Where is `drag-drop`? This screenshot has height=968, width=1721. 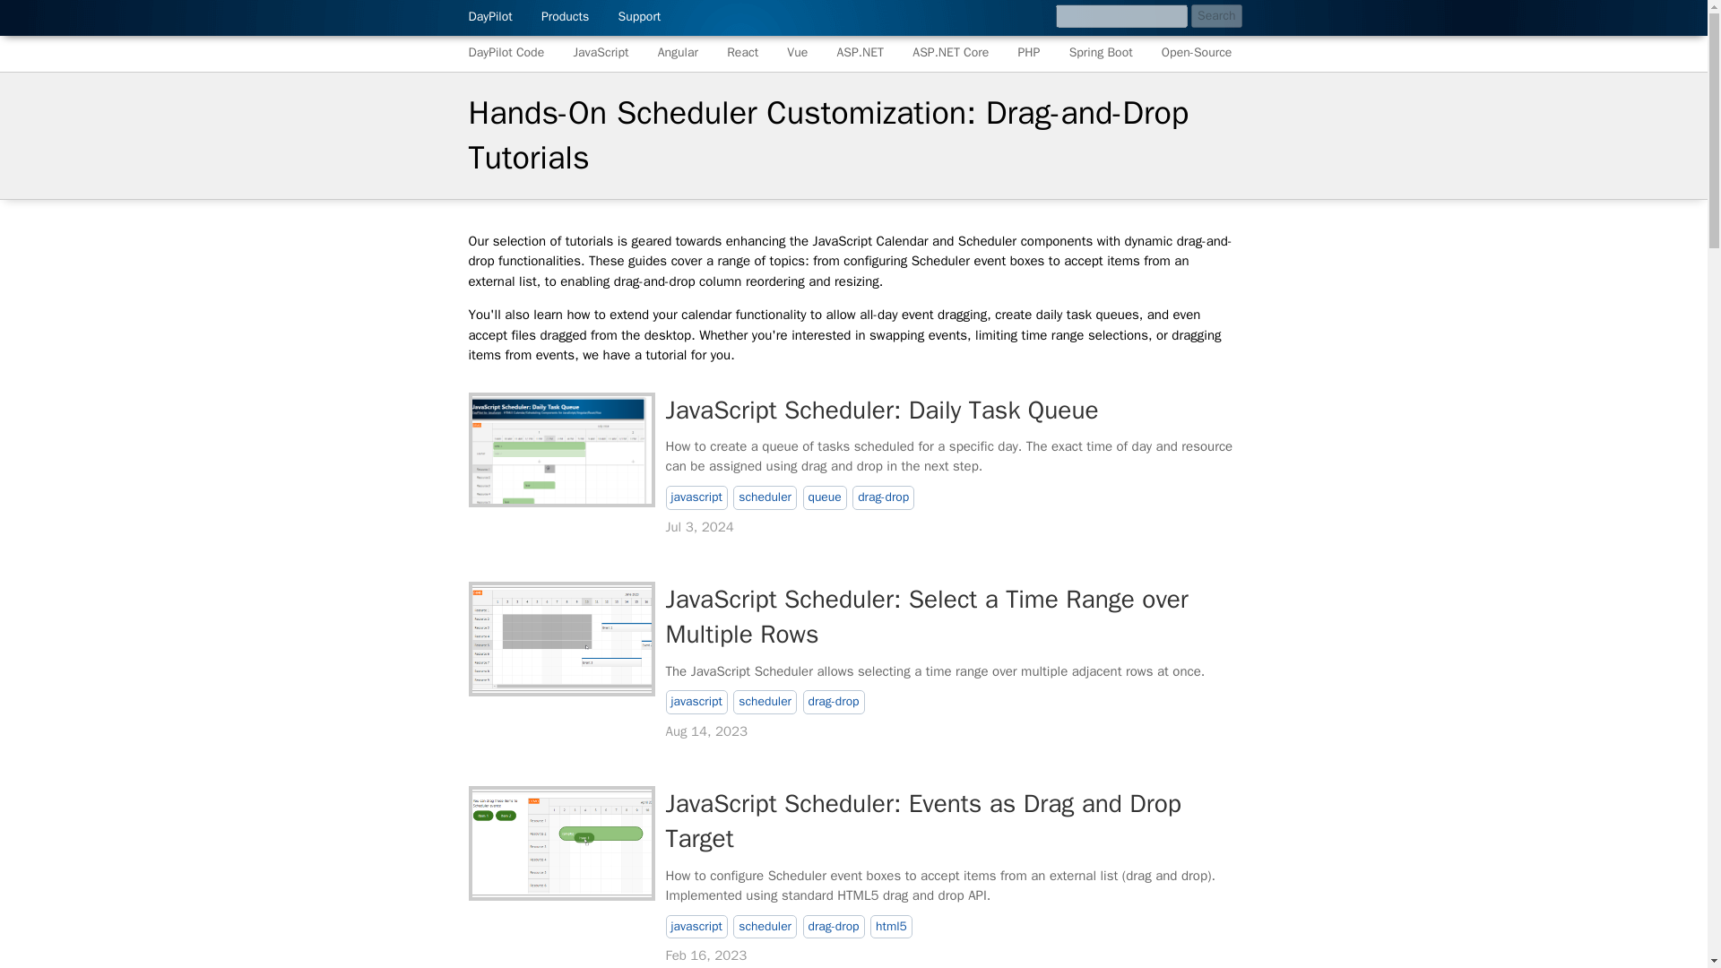 drag-drop is located at coordinates (834, 927).